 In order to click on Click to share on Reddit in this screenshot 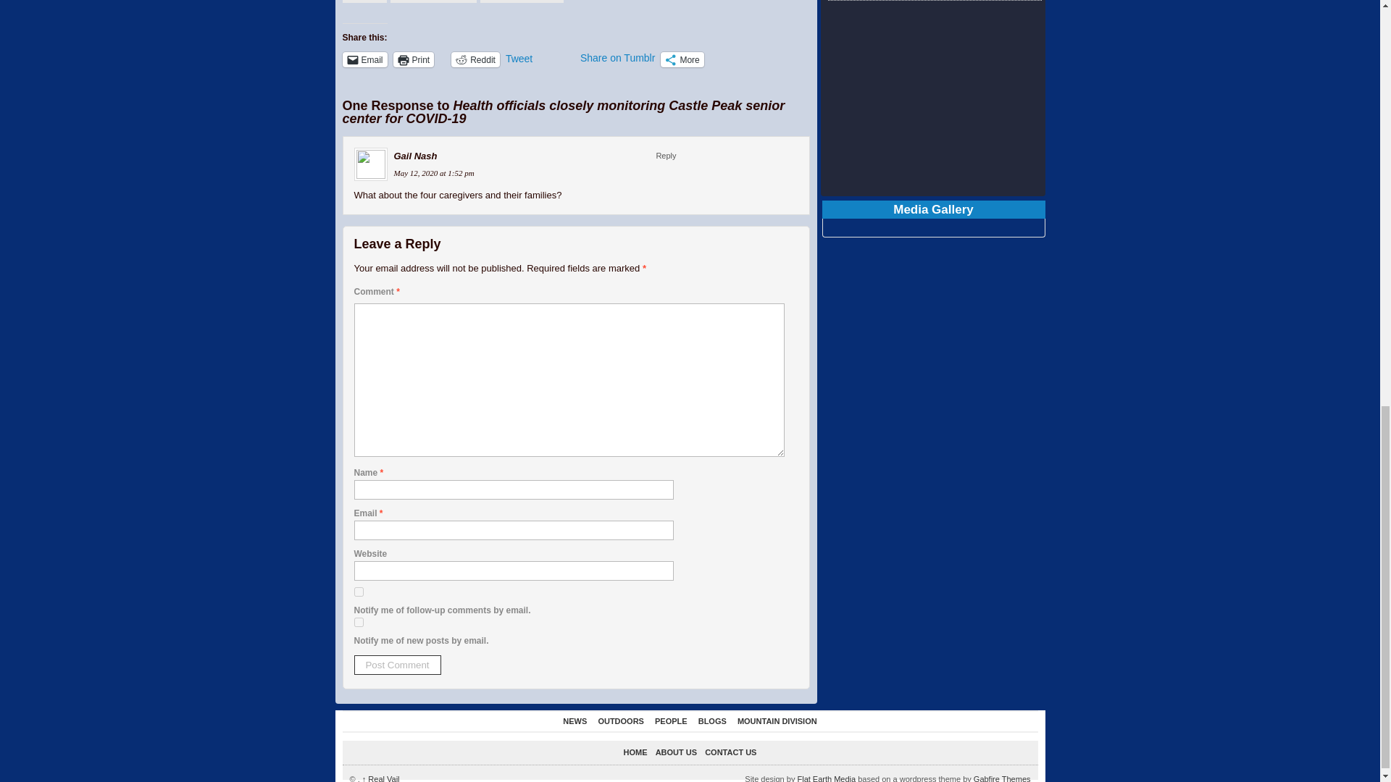, I will do `click(475, 59)`.